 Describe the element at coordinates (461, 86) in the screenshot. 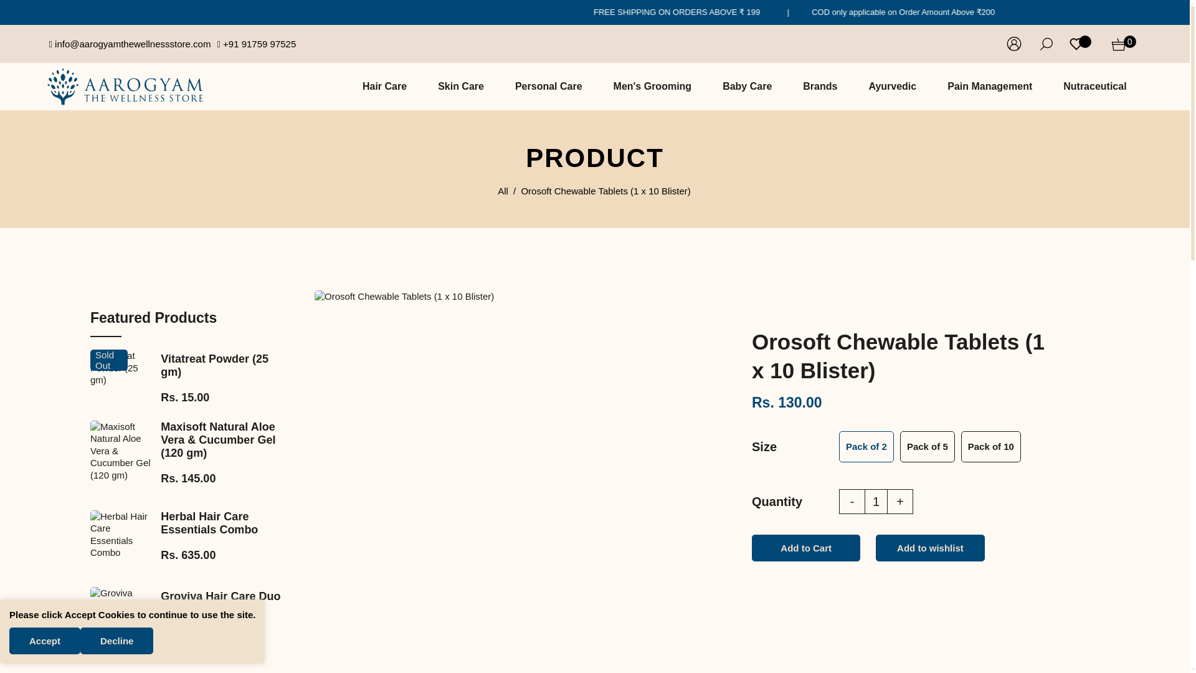

I see `Skin Care` at that location.